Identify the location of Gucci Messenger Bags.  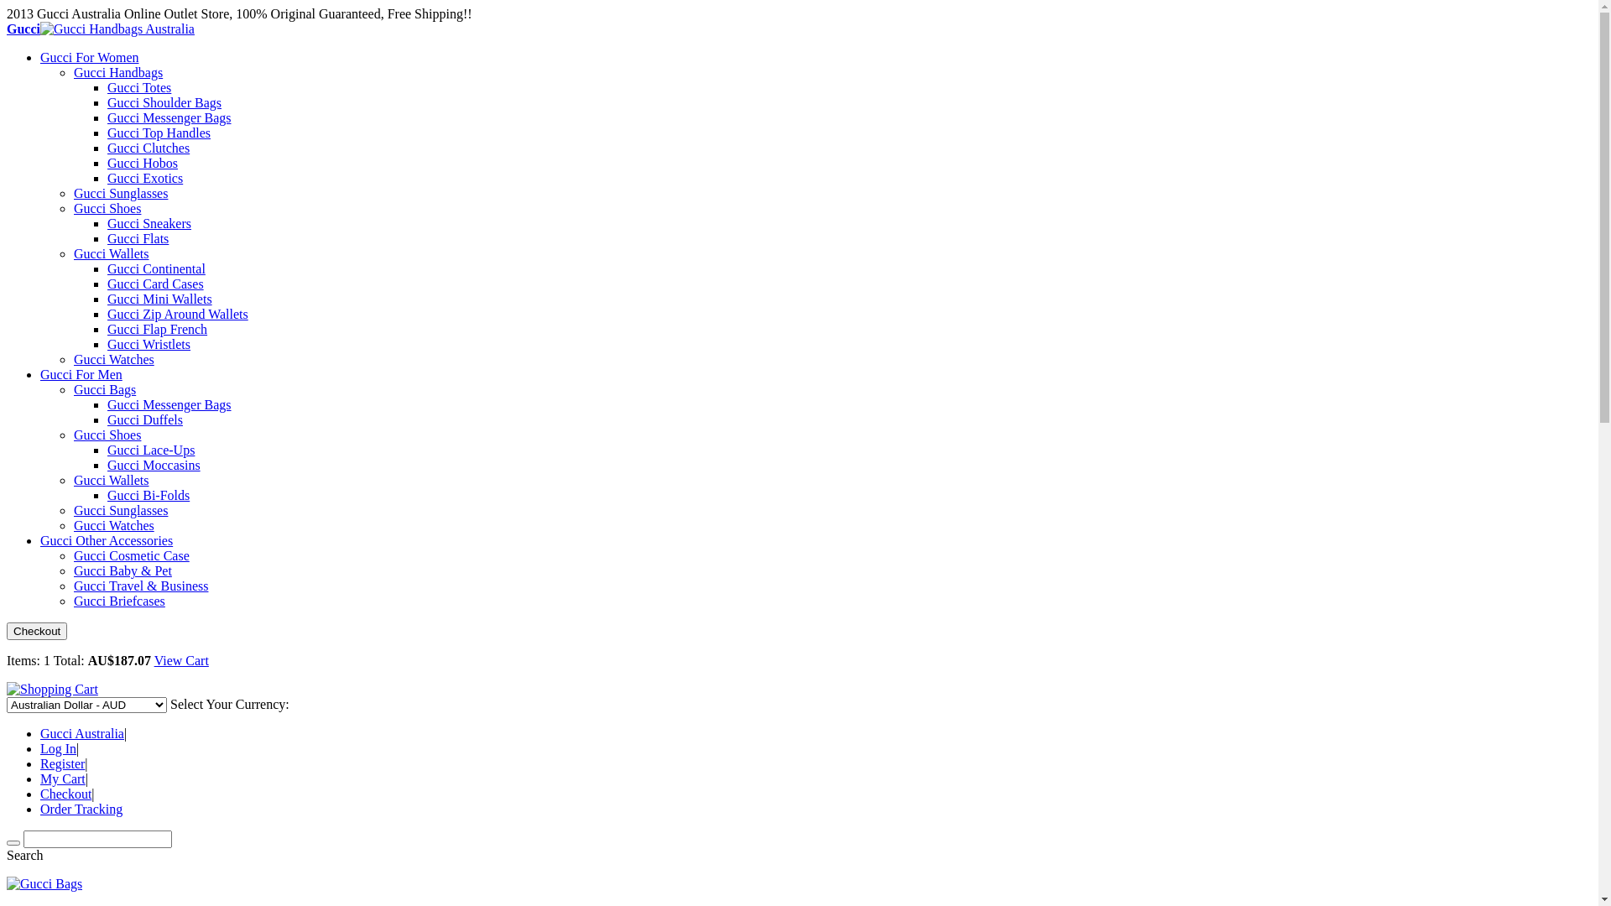
(169, 117).